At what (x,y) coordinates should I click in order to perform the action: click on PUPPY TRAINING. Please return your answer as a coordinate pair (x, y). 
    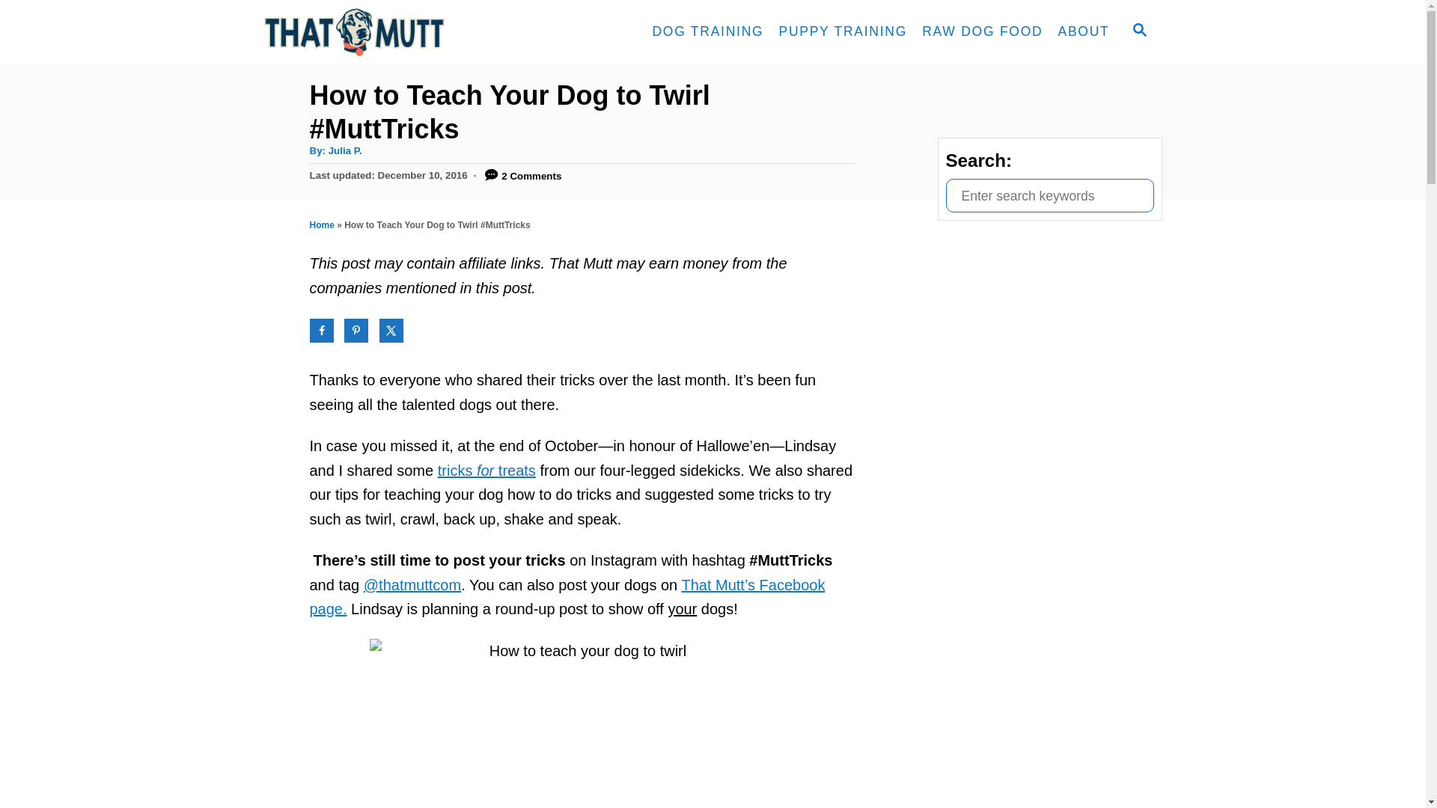
    Looking at the image, I should click on (842, 31).